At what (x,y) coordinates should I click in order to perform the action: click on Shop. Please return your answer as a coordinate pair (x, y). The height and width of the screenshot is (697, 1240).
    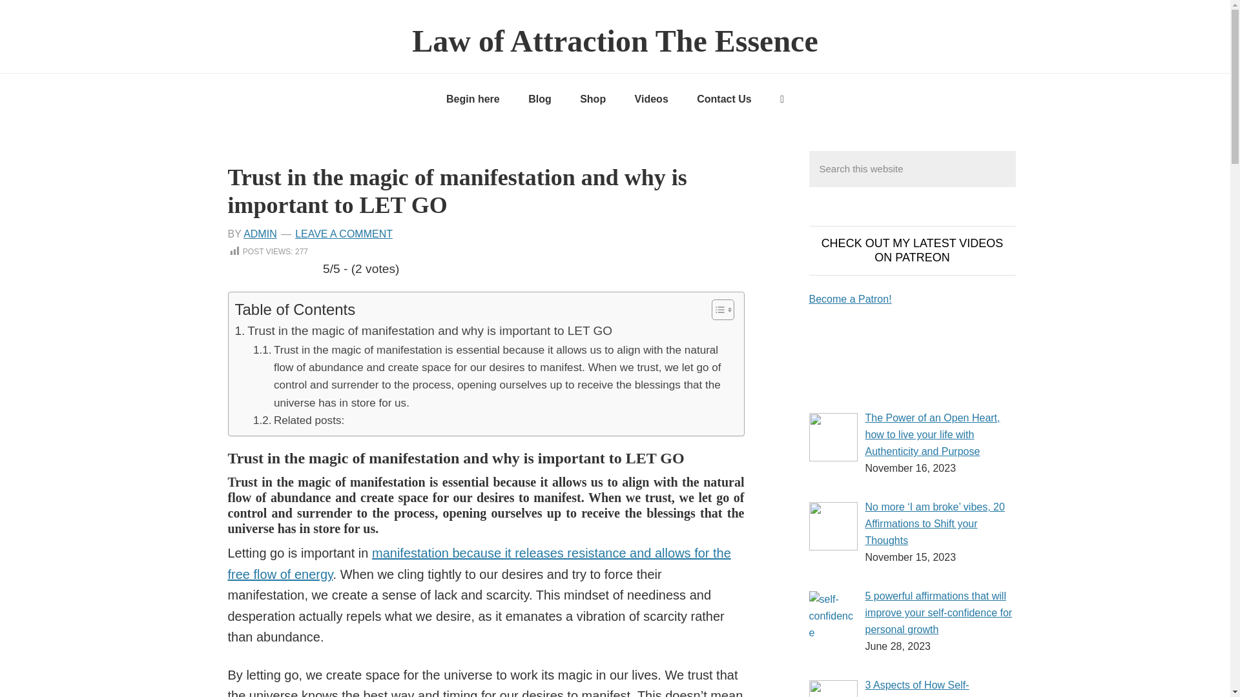
    Looking at the image, I should click on (593, 99).